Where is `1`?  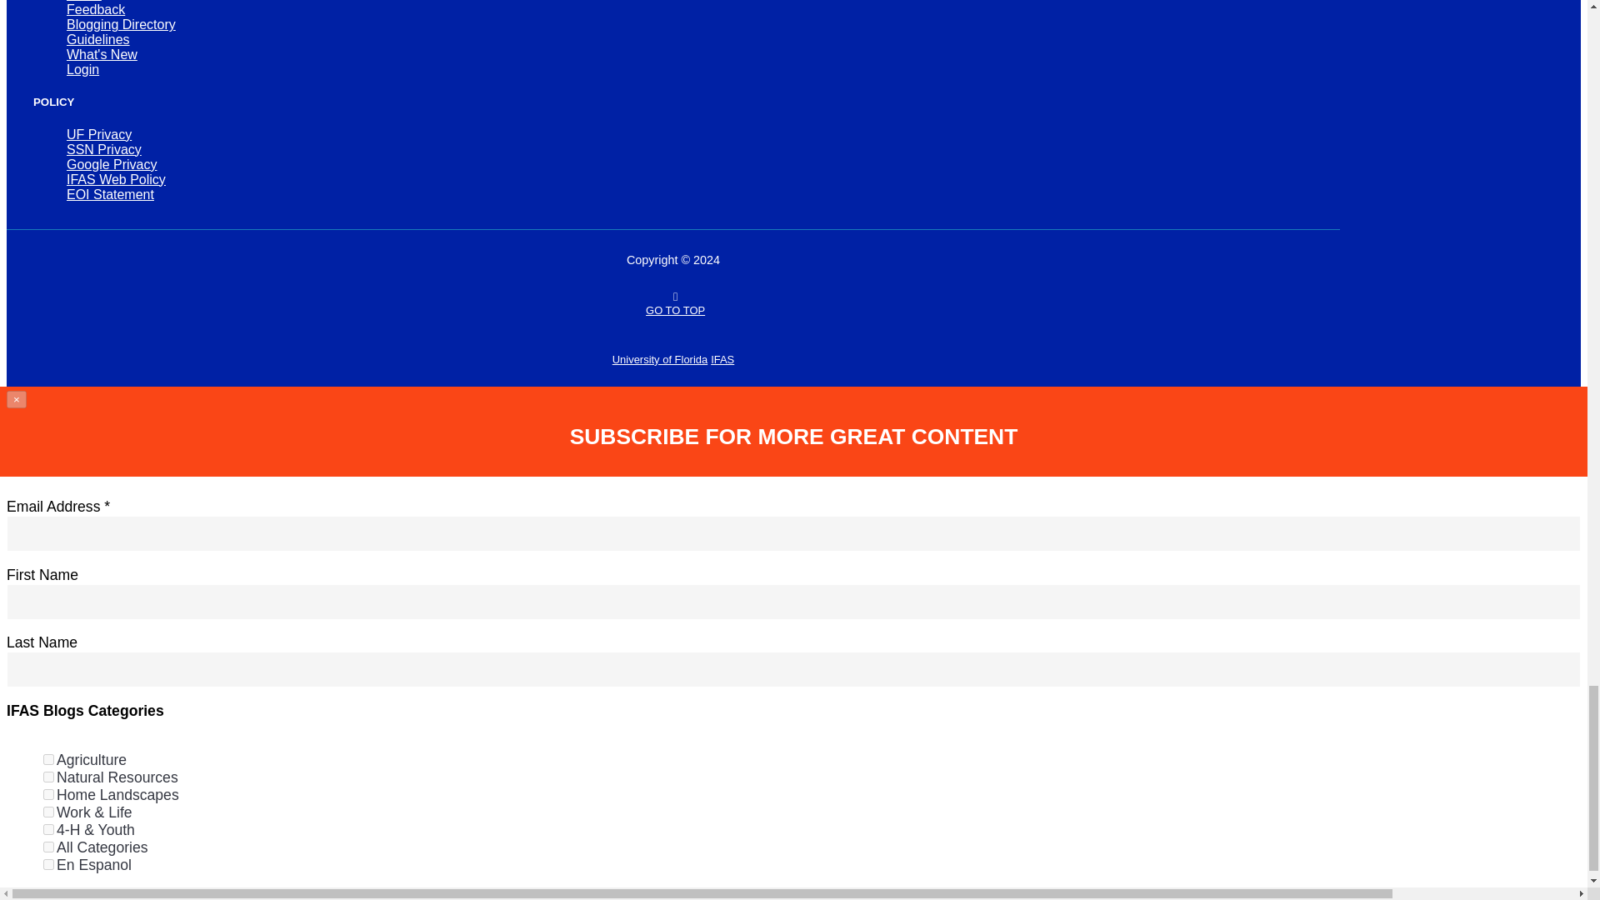
1 is located at coordinates (48, 760).